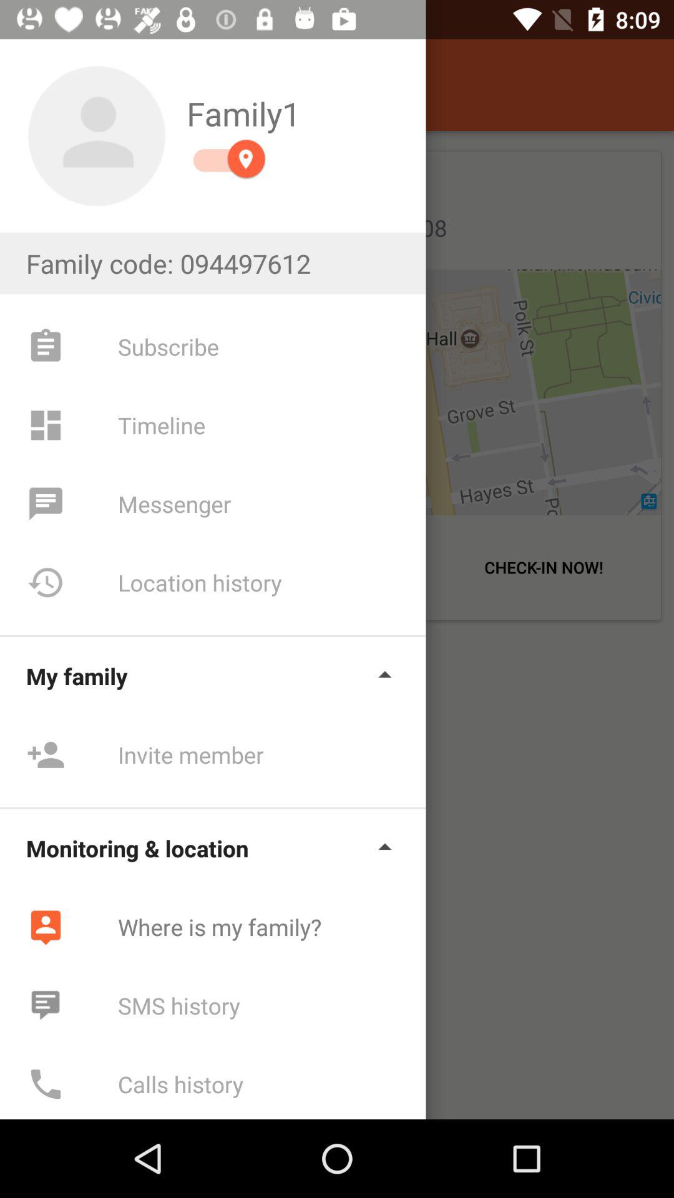 The image size is (674, 1198). What do you see at coordinates (46, 1006) in the screenshot?
I see `click on the icon which is left to the text sms history` at bounding box center [46, 1006].